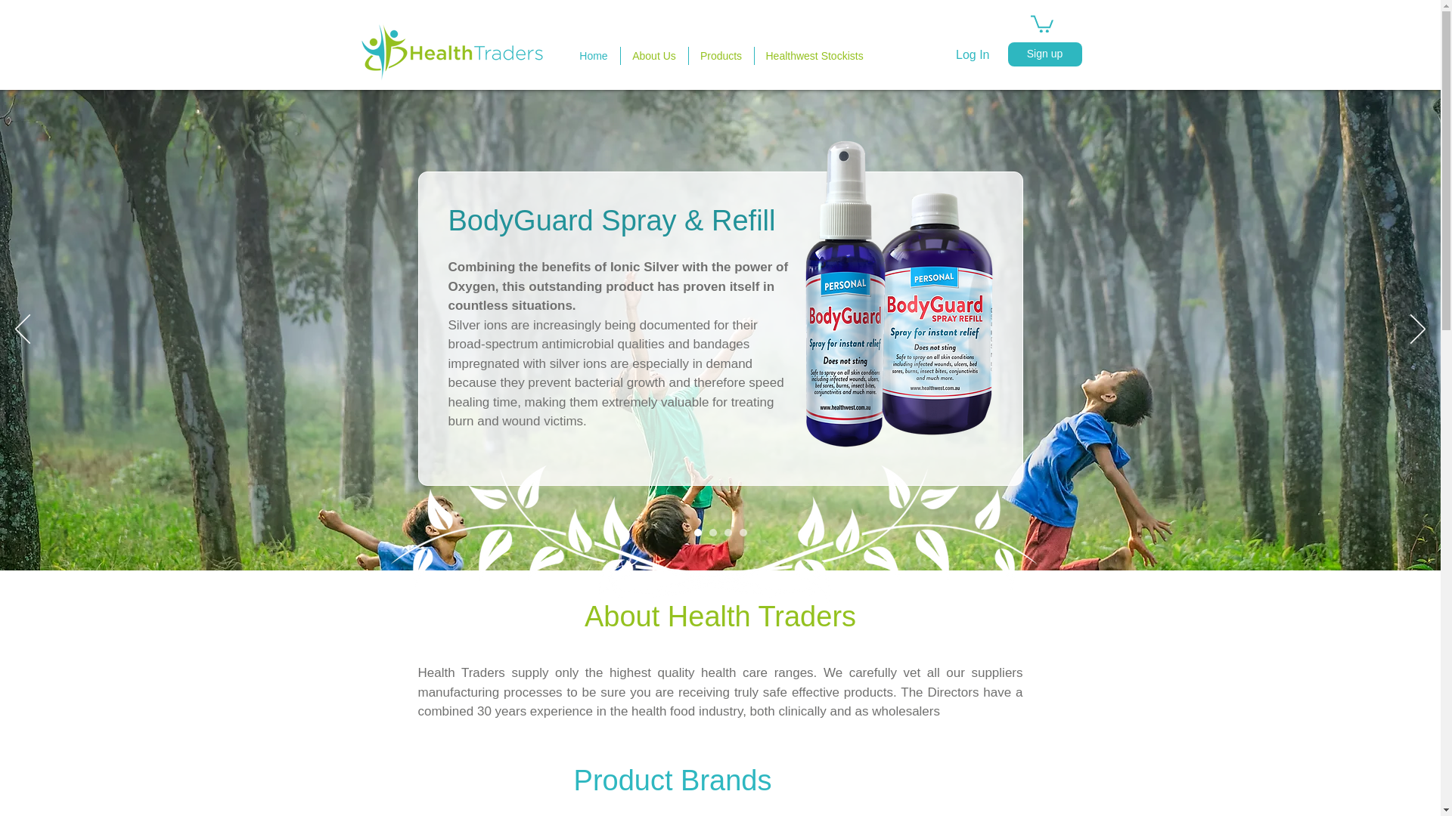 The image size is (1452, 816). What do you see at coordinates (721, 56) in the screenshot?
I see `Products` at bounding box center [721, 56].